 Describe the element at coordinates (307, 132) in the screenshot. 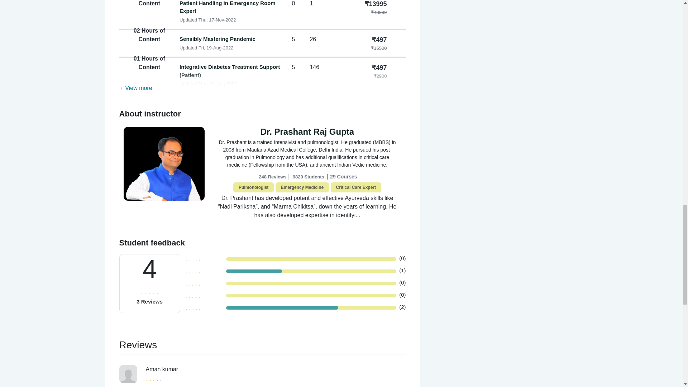

I see `Dr. Prashant Raj Gupta` at that location.